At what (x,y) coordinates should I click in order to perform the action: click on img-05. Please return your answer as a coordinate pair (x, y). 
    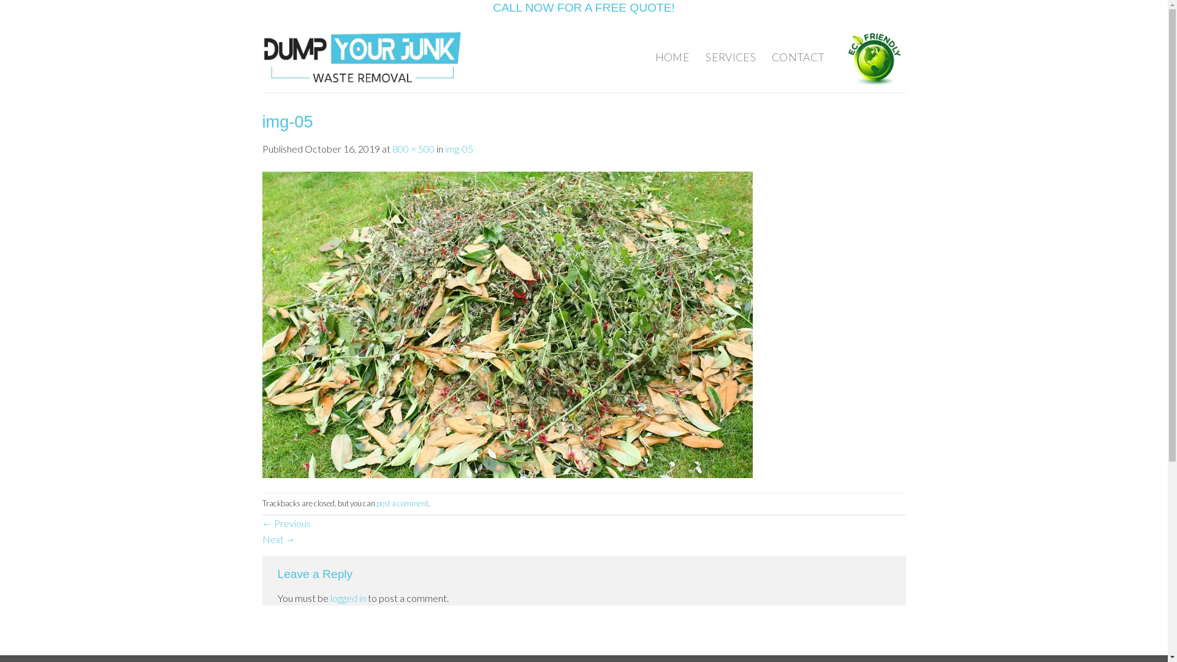
    Looking at the image, I should click on (508, 324).